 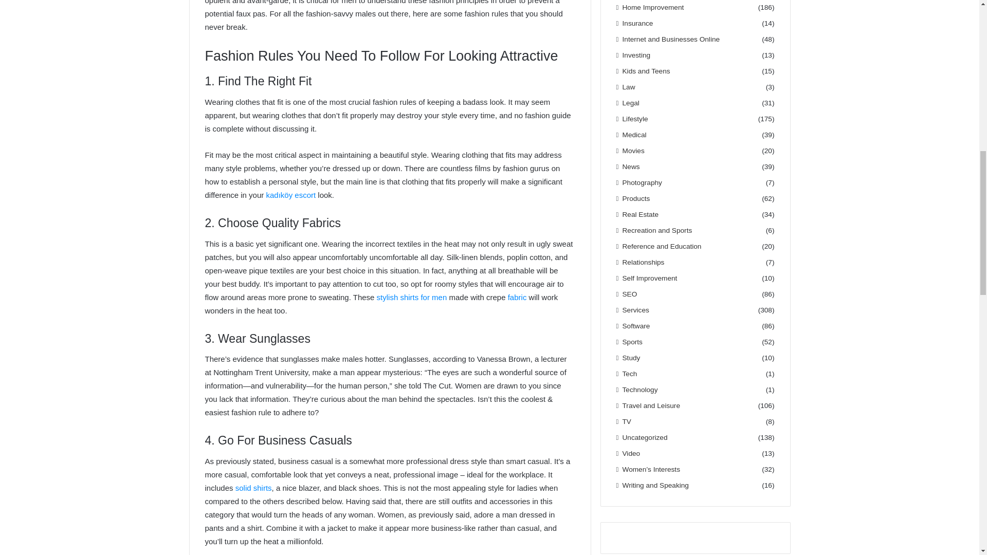 What do you see at coordinates (254, 487) in the screenshot?
I see `solid shirts` at bounding box center [254, 487].